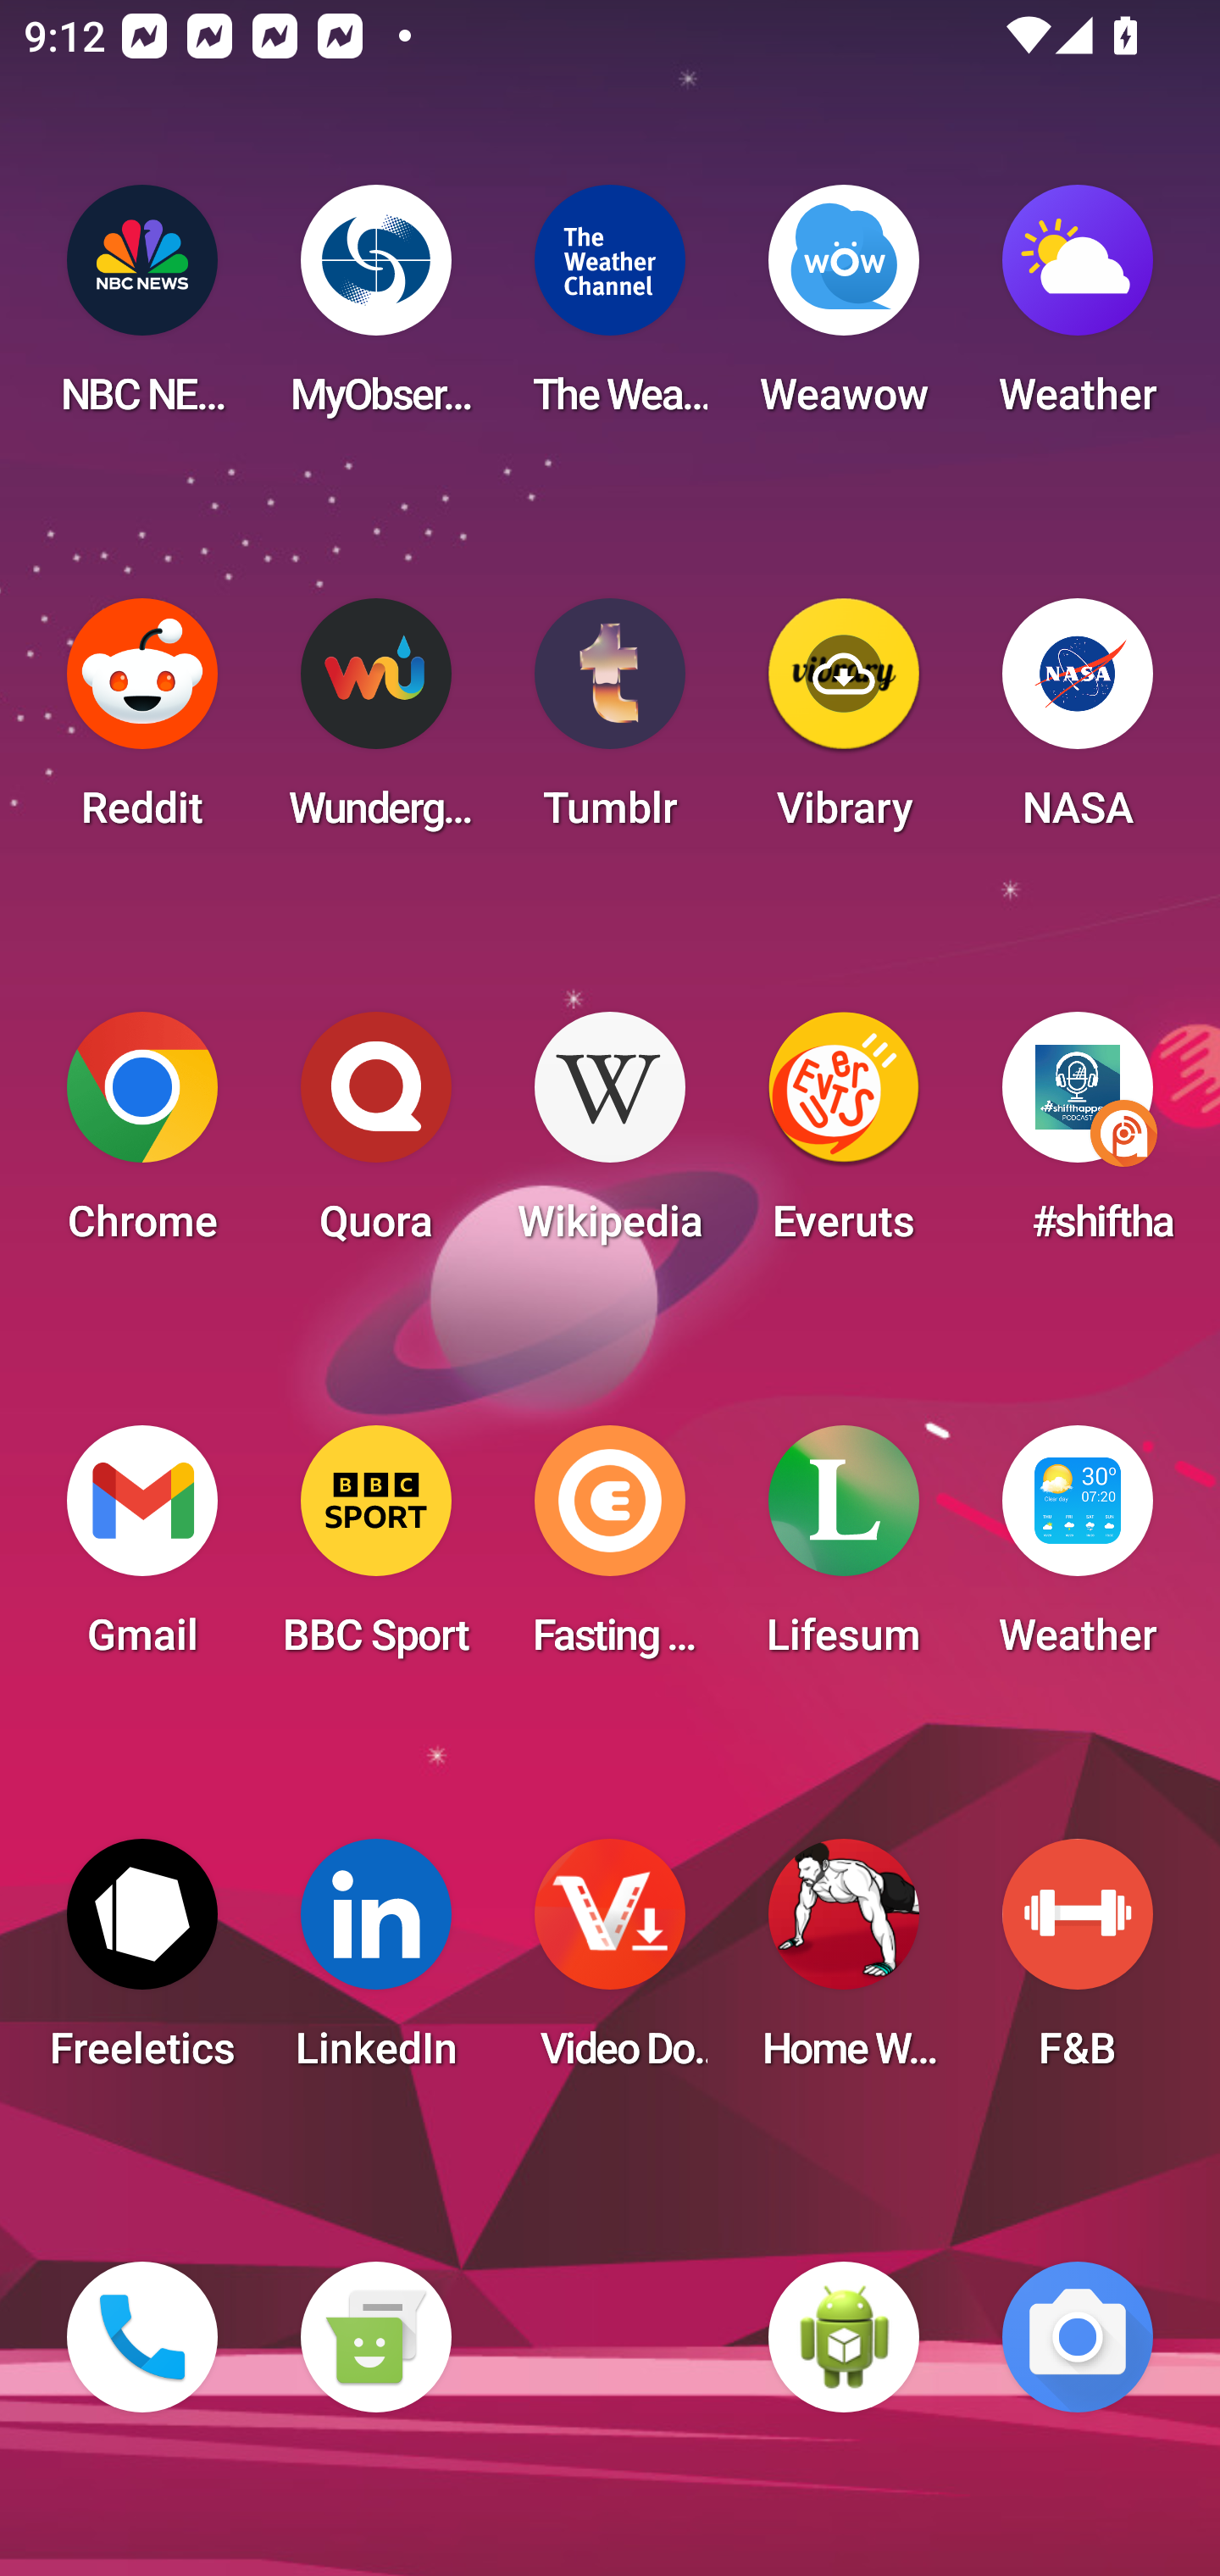 This screenshot has height=2576, width=1220. I want to click on MyObservatory, so click(375, 310).